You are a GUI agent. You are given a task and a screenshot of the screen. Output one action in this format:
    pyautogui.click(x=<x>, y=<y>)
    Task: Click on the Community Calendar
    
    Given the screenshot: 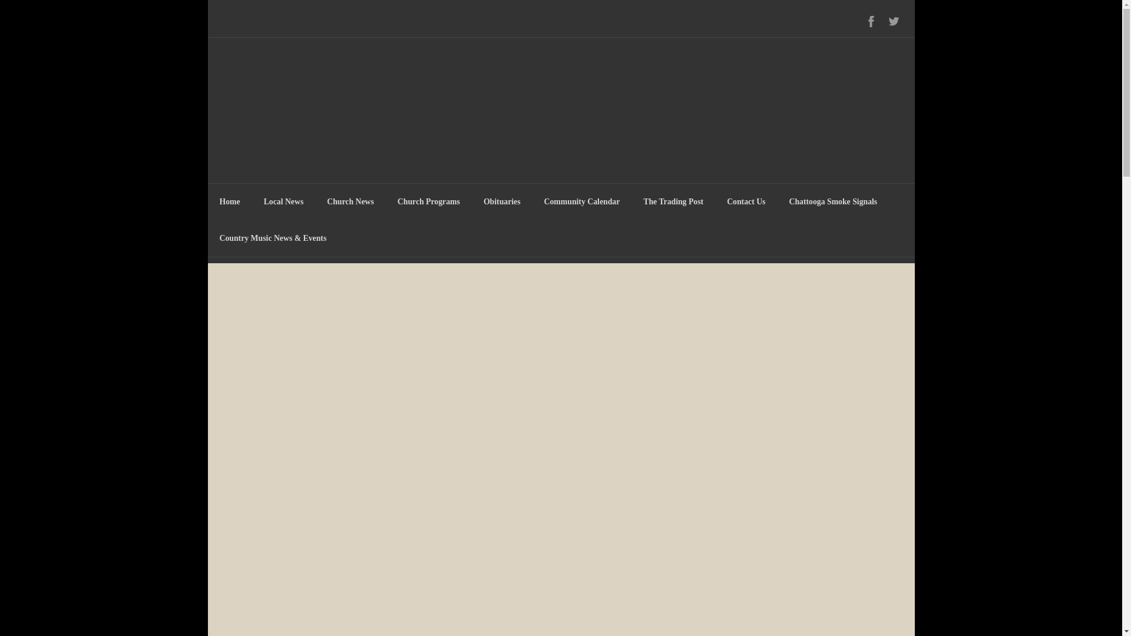 What is the action you would take?
    pyautogui.click(x=582, y=201)
    